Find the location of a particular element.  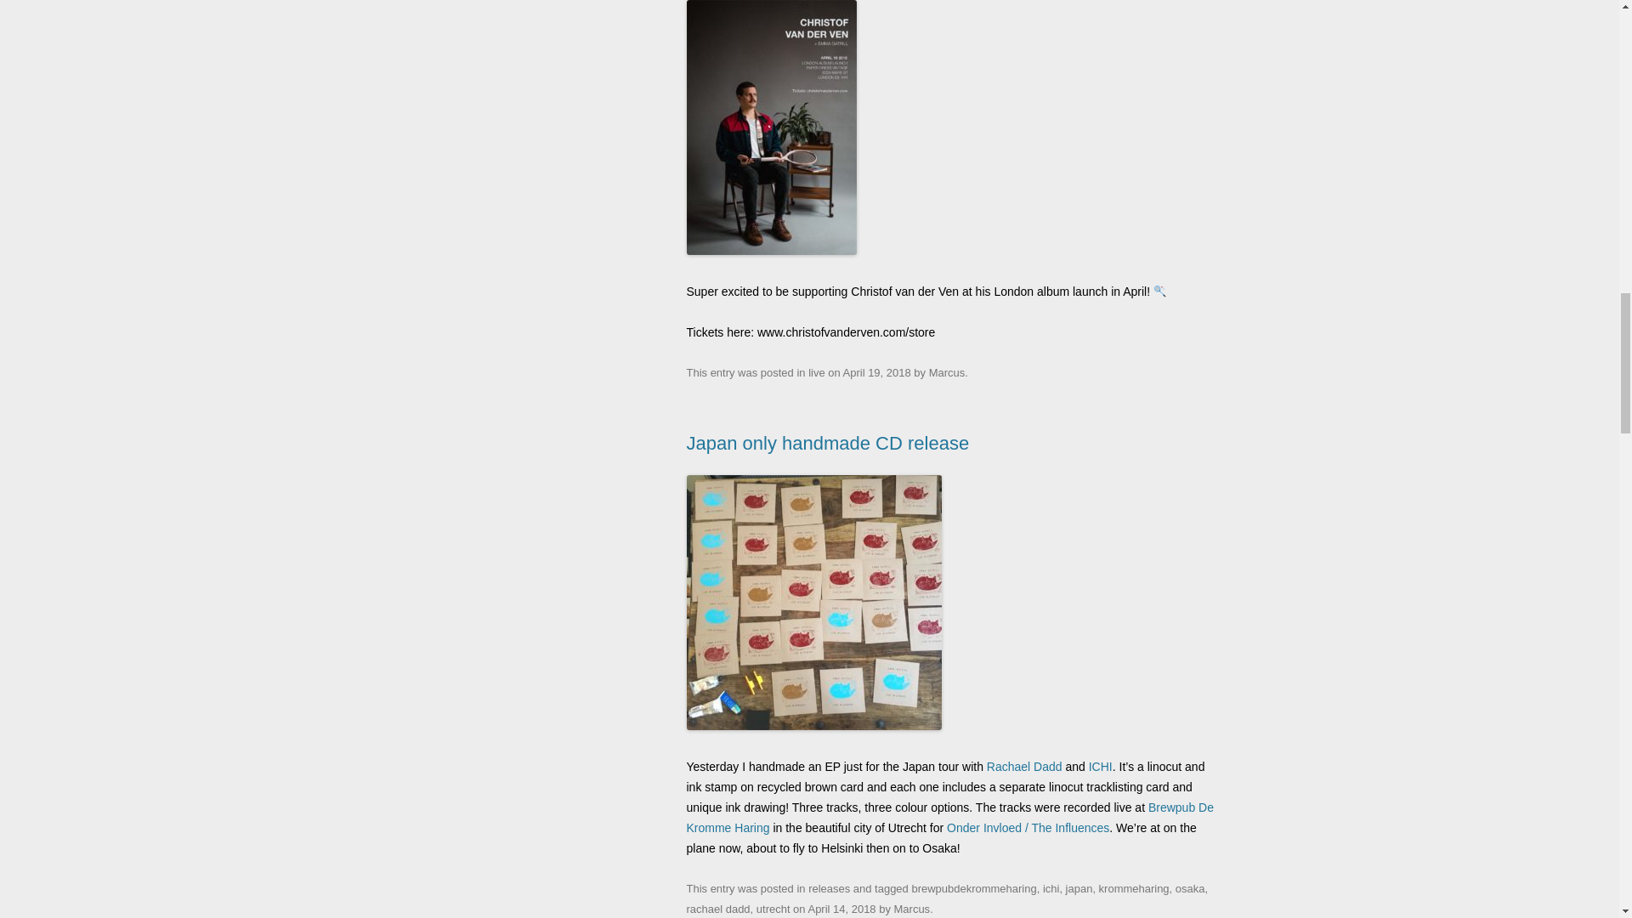

releases is located at coordinates (829, 888).